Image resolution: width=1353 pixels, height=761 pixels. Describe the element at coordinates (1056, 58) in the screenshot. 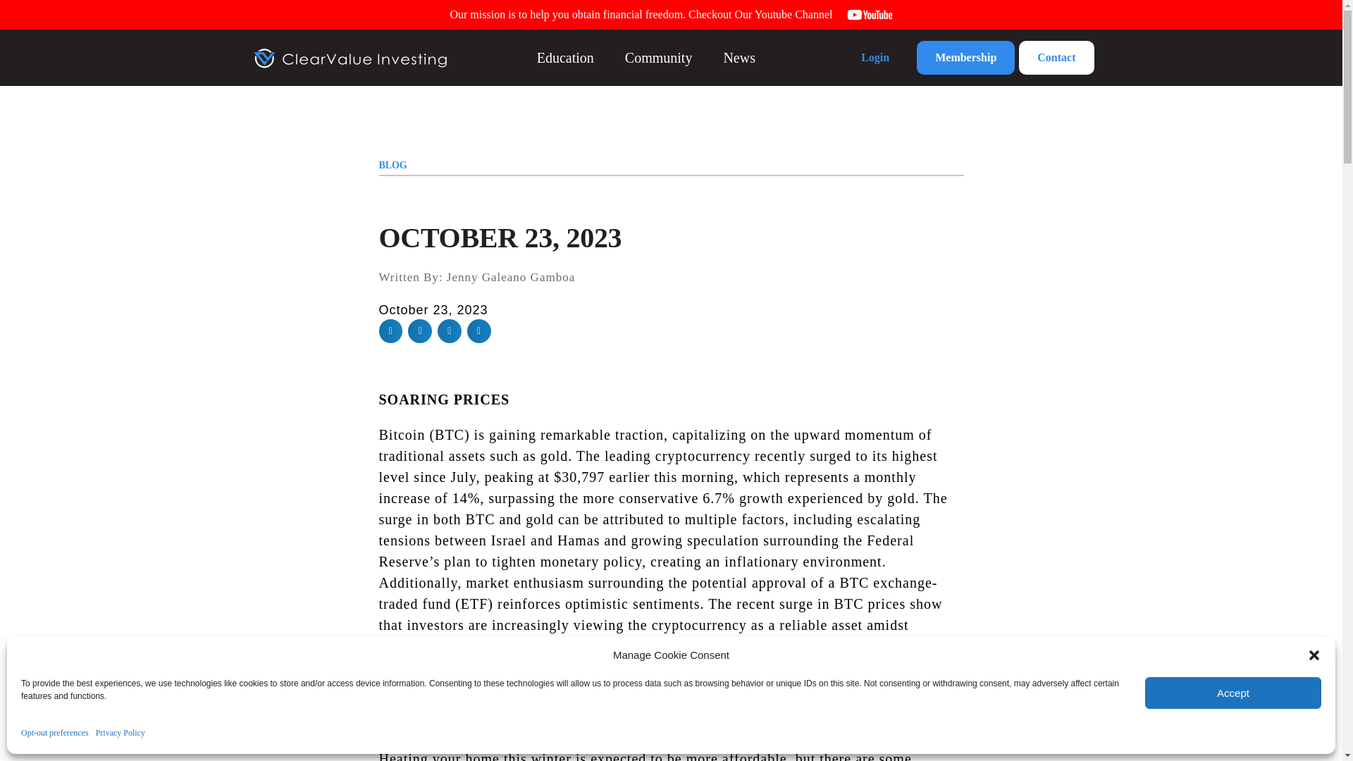

I see `Contact` at that location.